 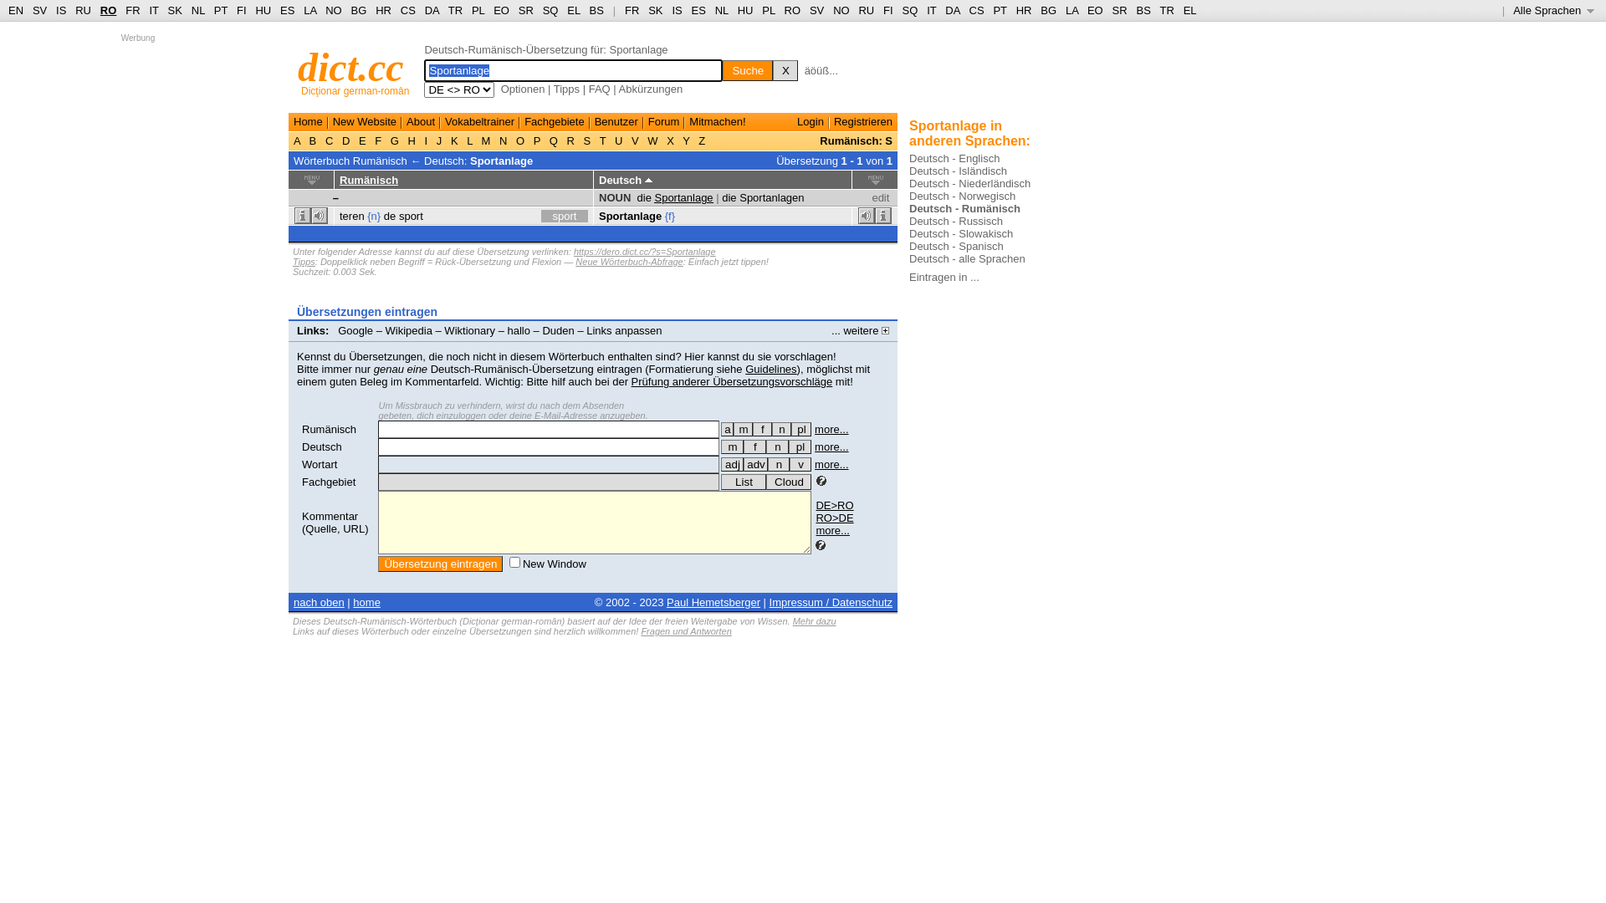 I want to click on Deutsch - Spanisch, so click(x=957, y=246).